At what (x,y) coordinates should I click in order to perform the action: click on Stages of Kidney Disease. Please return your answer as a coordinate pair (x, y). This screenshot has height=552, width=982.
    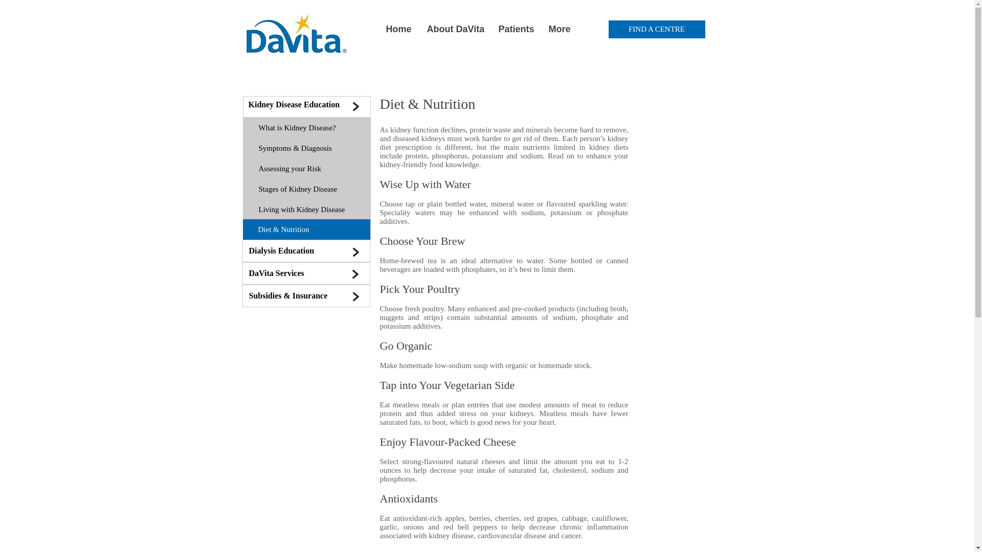
    Looking at the image, I should click on (306, 189).